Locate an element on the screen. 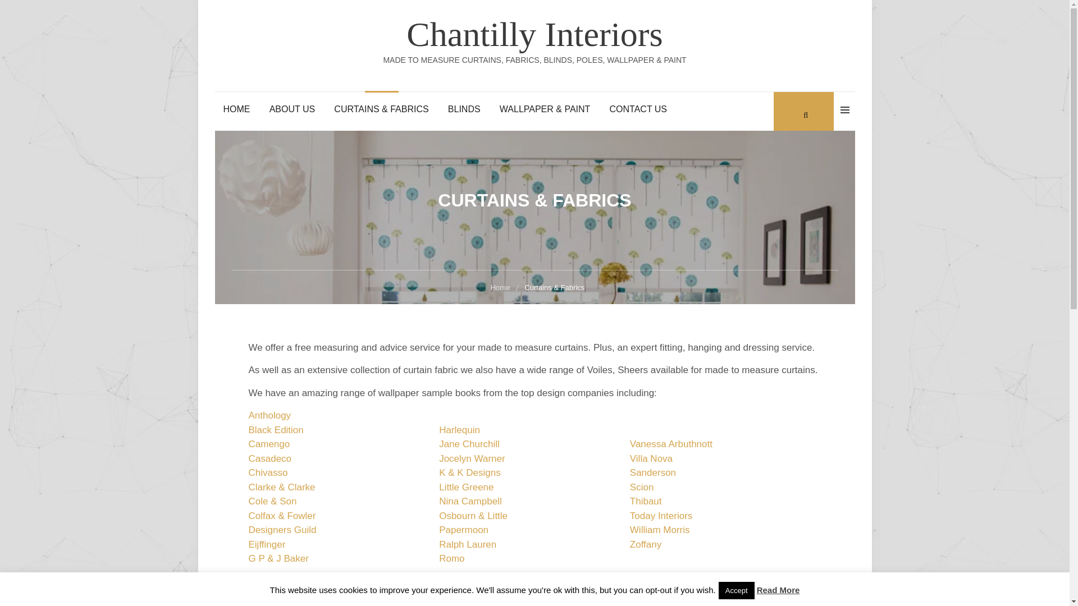 This screenshot has height=606, width=1078. Black Edition is located at coordinates (275, 430).